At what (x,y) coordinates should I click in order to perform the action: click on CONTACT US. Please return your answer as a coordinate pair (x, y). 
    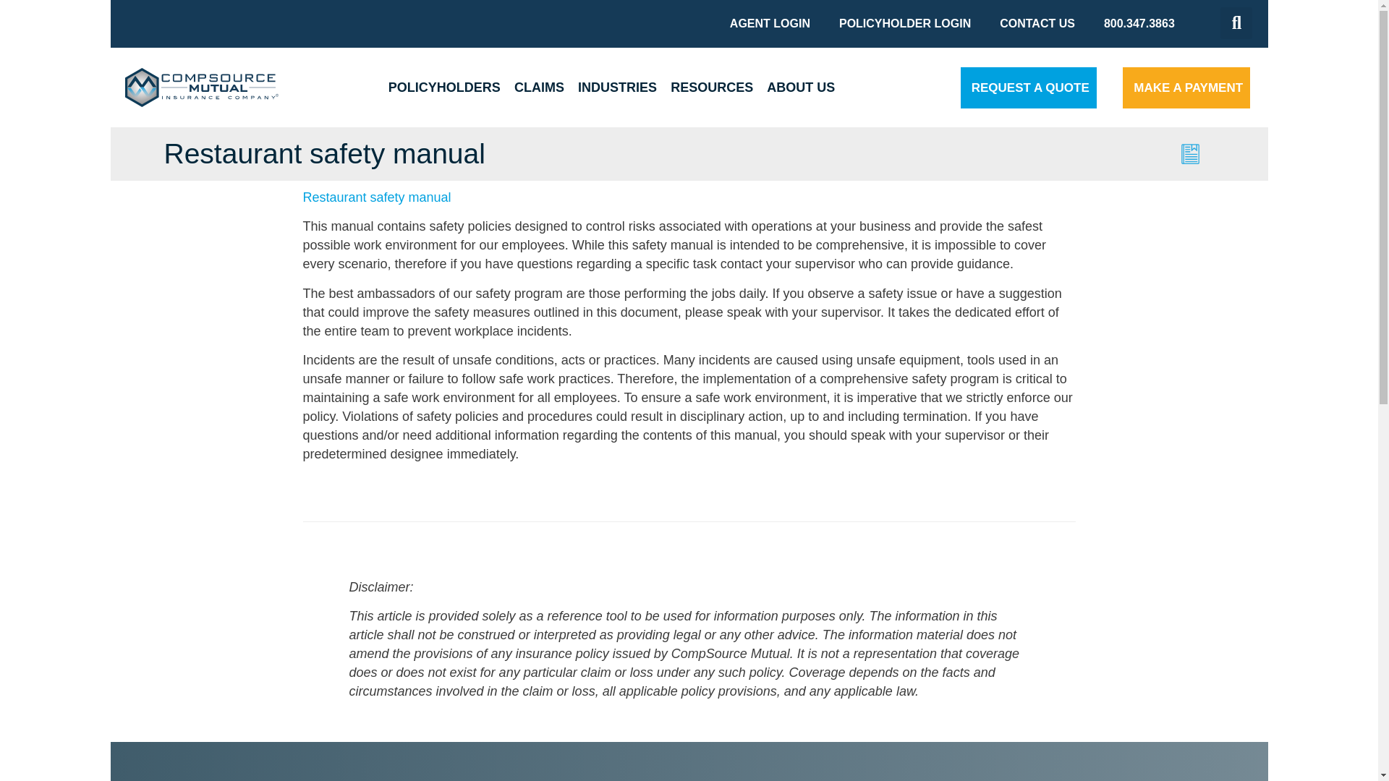
    Looking at the image, I should click on (1037, 23).